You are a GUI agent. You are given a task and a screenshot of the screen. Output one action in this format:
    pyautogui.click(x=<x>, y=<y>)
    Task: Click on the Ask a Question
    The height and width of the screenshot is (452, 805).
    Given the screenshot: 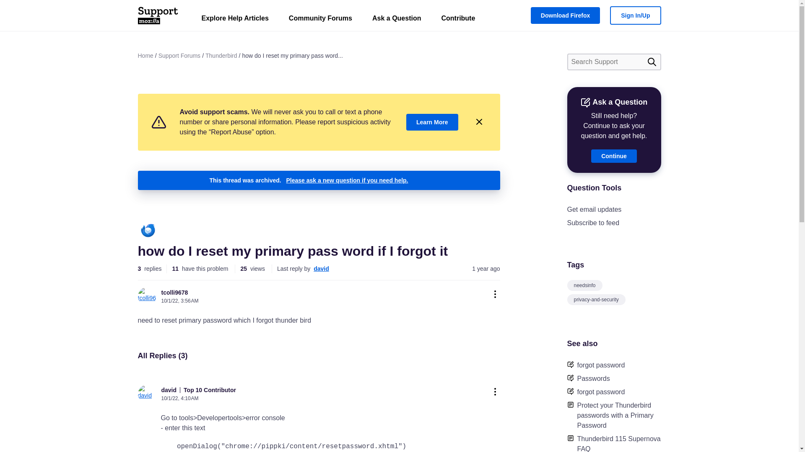 What is the action you would take?
    pyautogui.click(x=397, y=20)
    